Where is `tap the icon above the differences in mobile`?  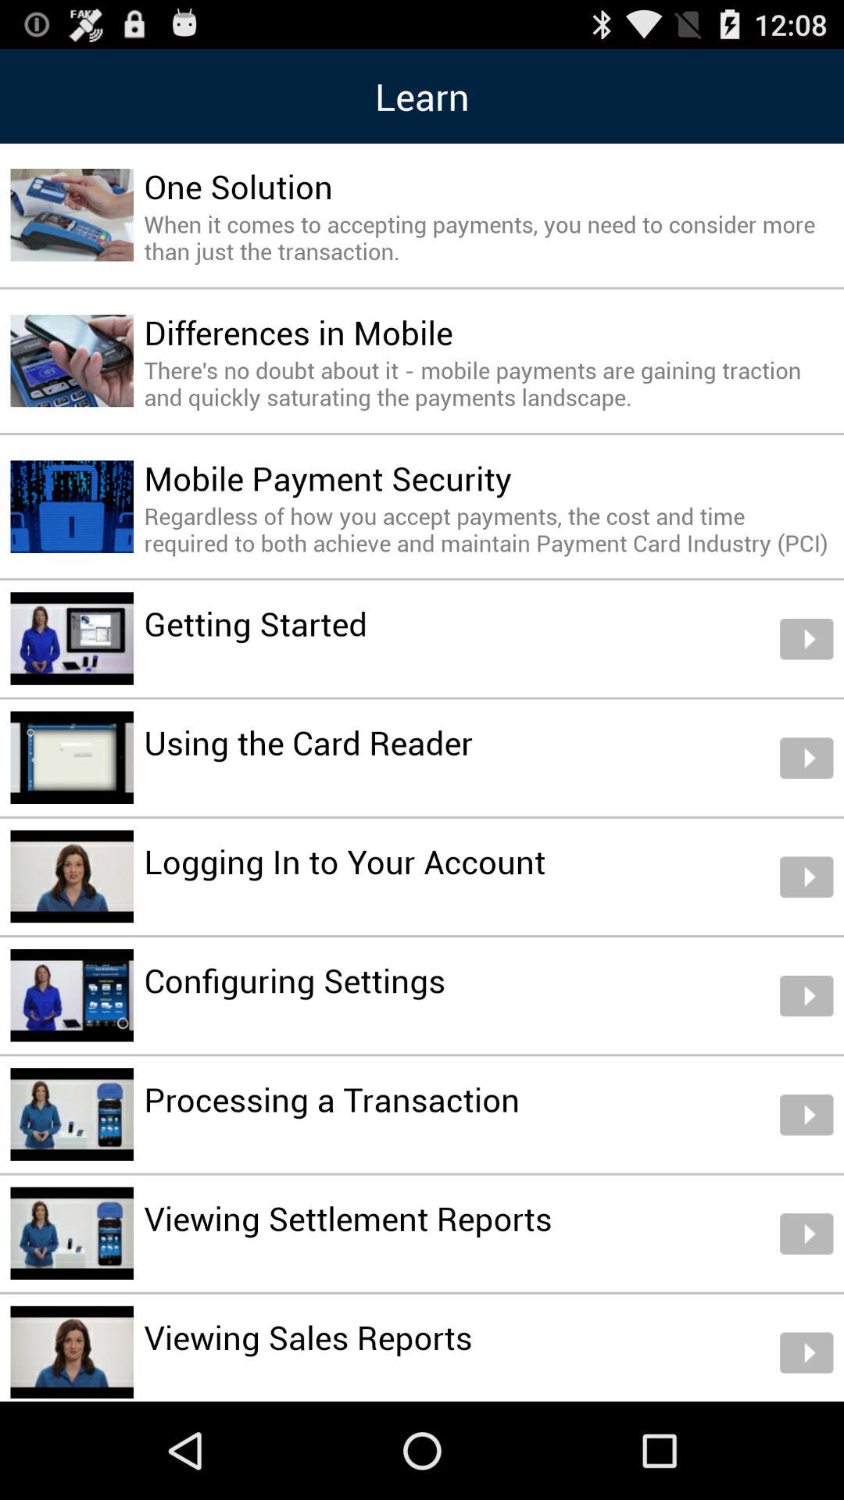 tap the icon above the differences in mobile is located at coordinates (488, 237).